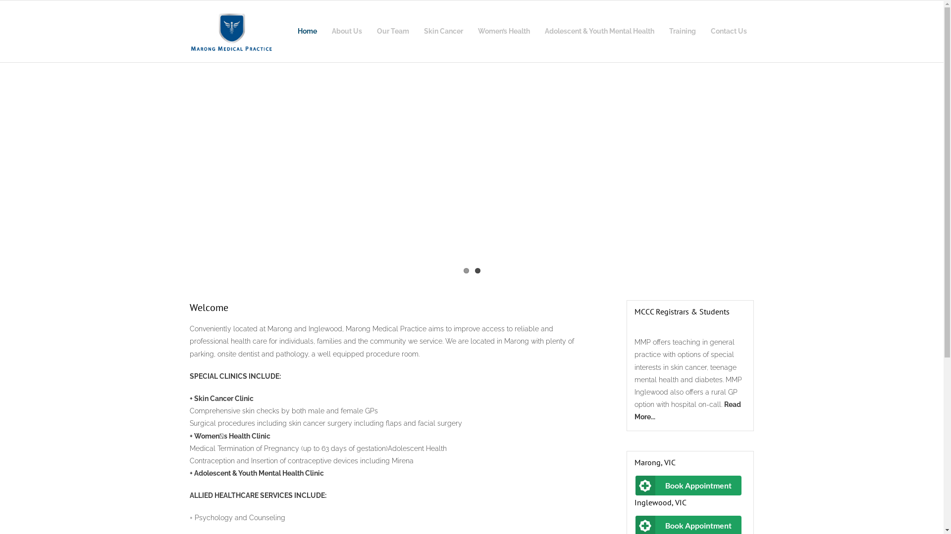 The image size is (951, 534). I want to click on Training, so click(683, 32).